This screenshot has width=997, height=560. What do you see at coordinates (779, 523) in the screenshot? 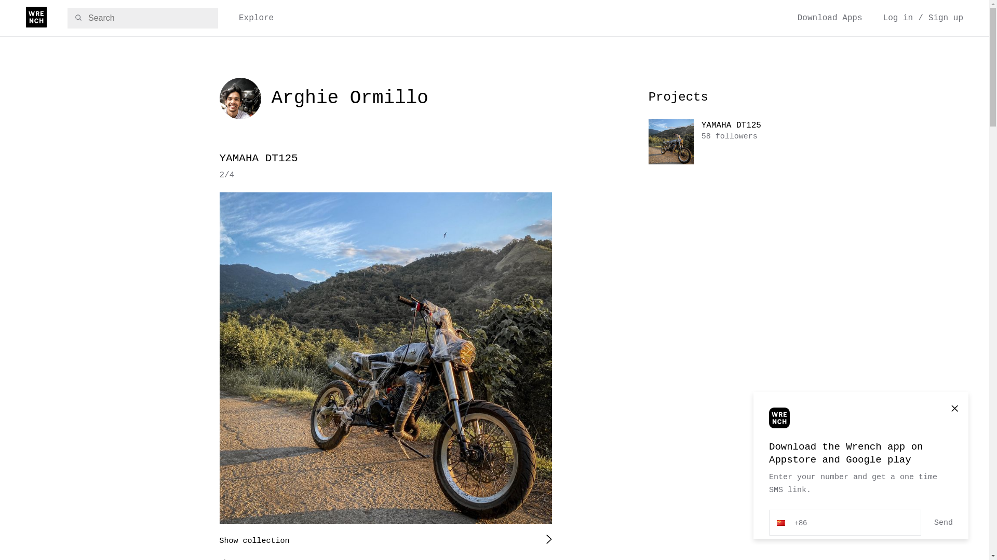
I see `China: + 86` at bounding box center [779, 523].